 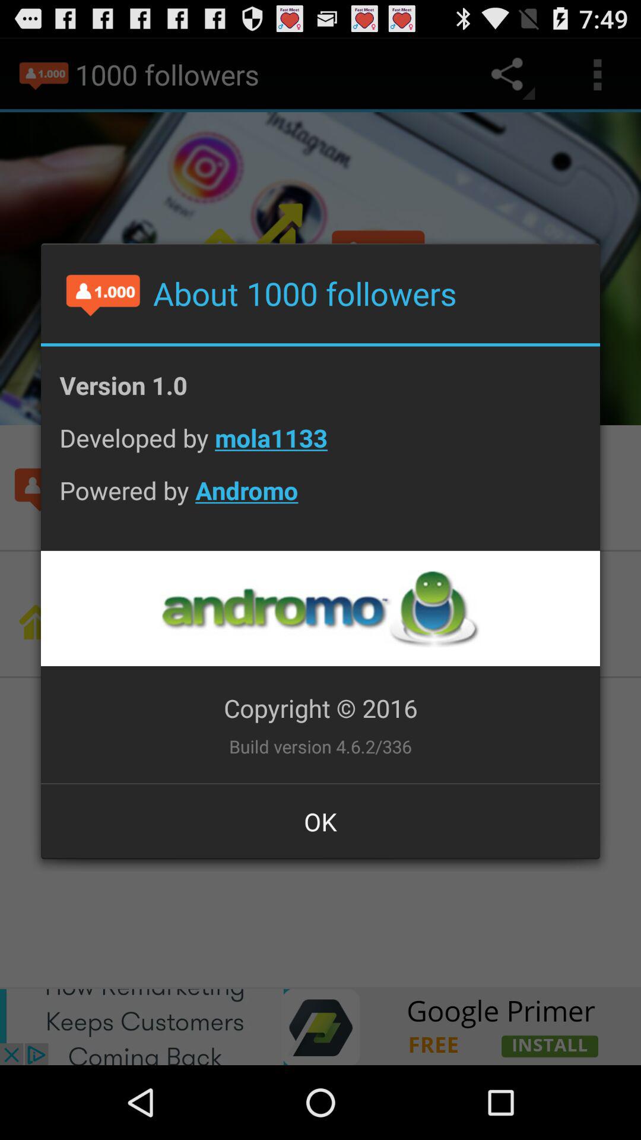 I want to click on press app below developed by mola1133, so click(x=320, y=499).